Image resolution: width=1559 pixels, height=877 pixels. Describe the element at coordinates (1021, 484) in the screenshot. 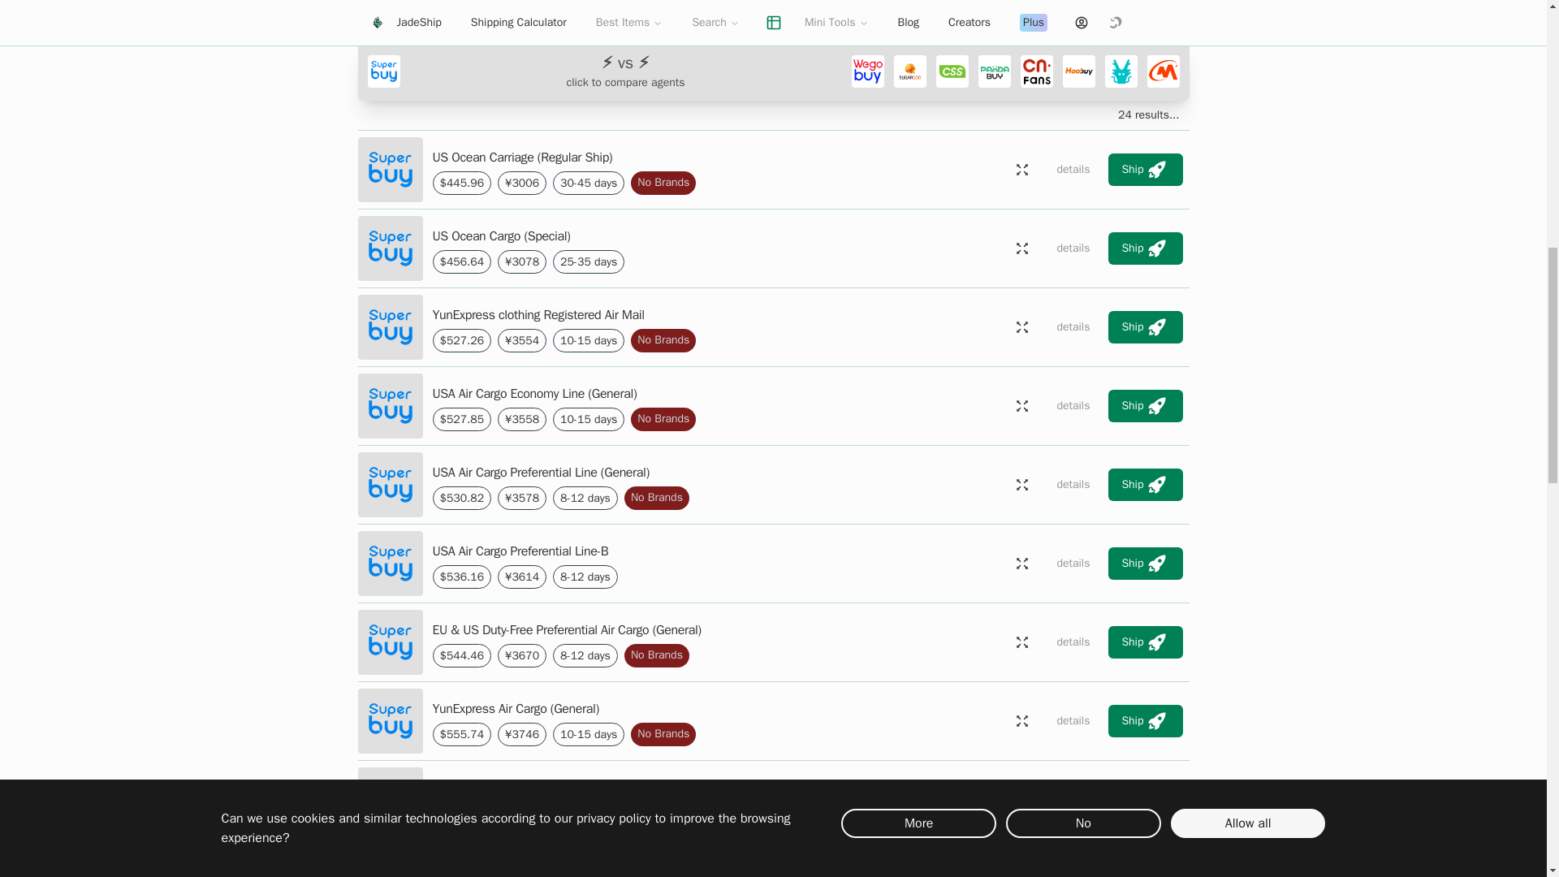

I see `fullscreen details` at that location.